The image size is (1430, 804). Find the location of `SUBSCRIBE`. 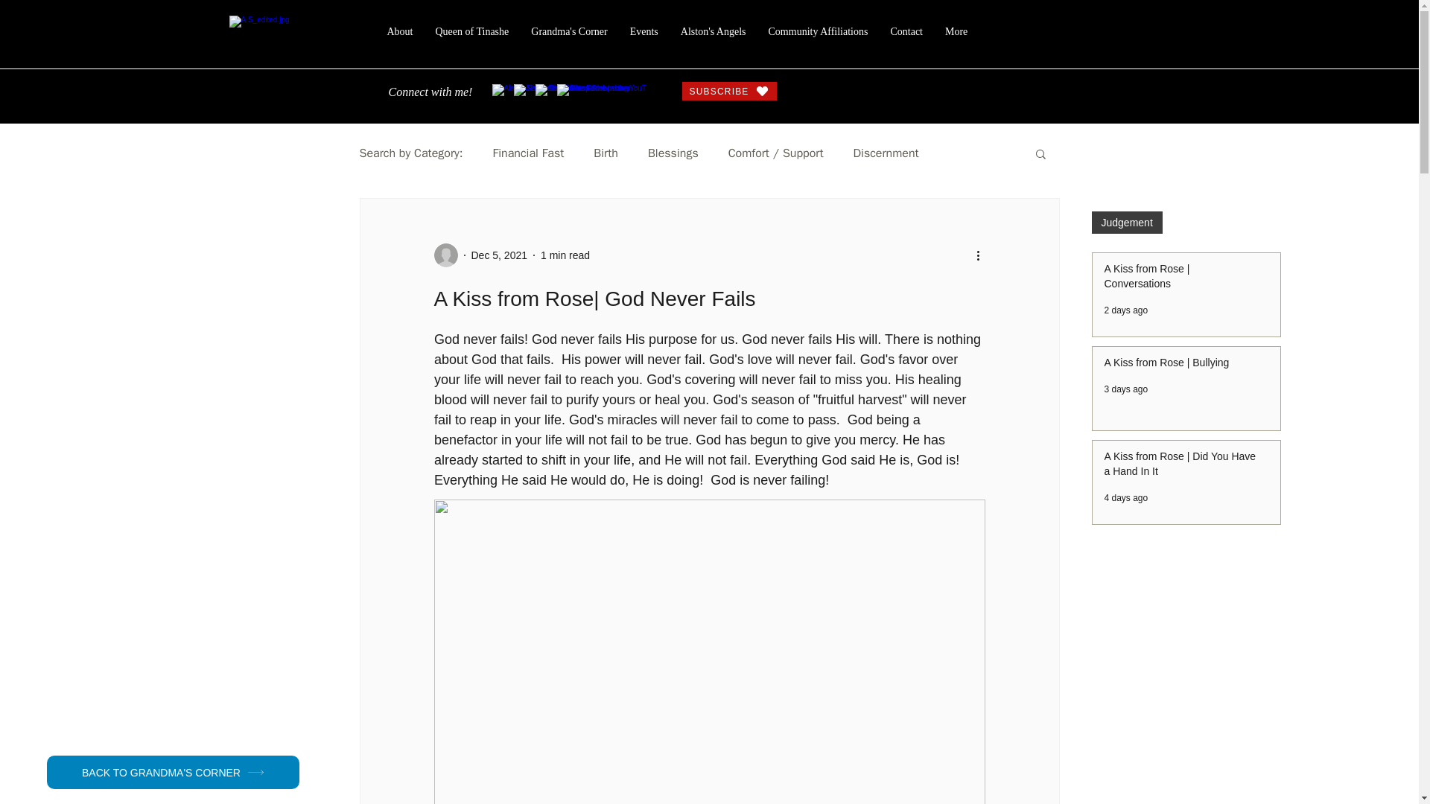

SUBSCRIBE is located at coordinates (728, 91).